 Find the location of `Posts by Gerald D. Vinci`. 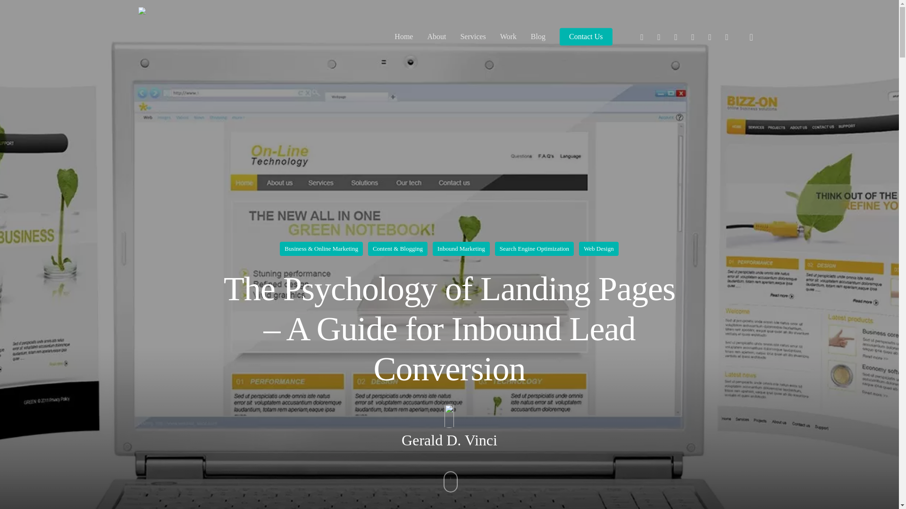

Posts by Gerald D. Vinci is located at coordinates (449, 440).